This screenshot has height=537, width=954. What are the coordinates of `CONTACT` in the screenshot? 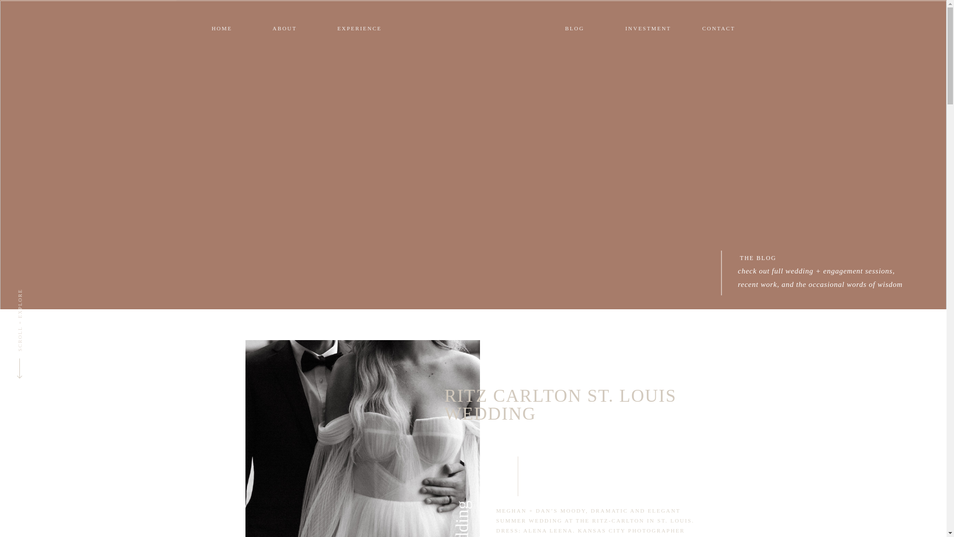 It's located at (718, 28).